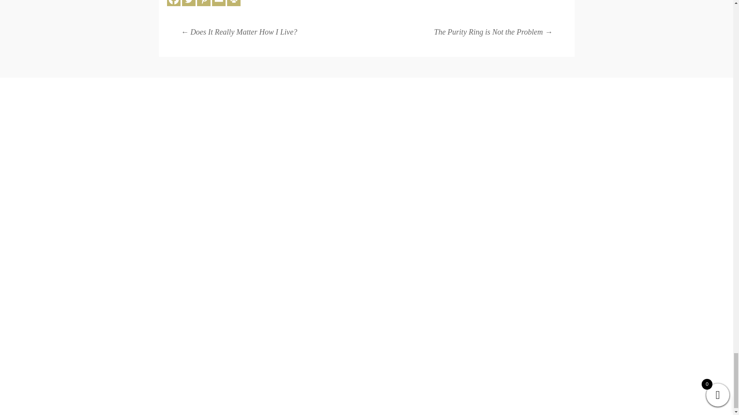  Describe the element at coordinates (219, 3) in the screenshot. I see `Email` at that location.